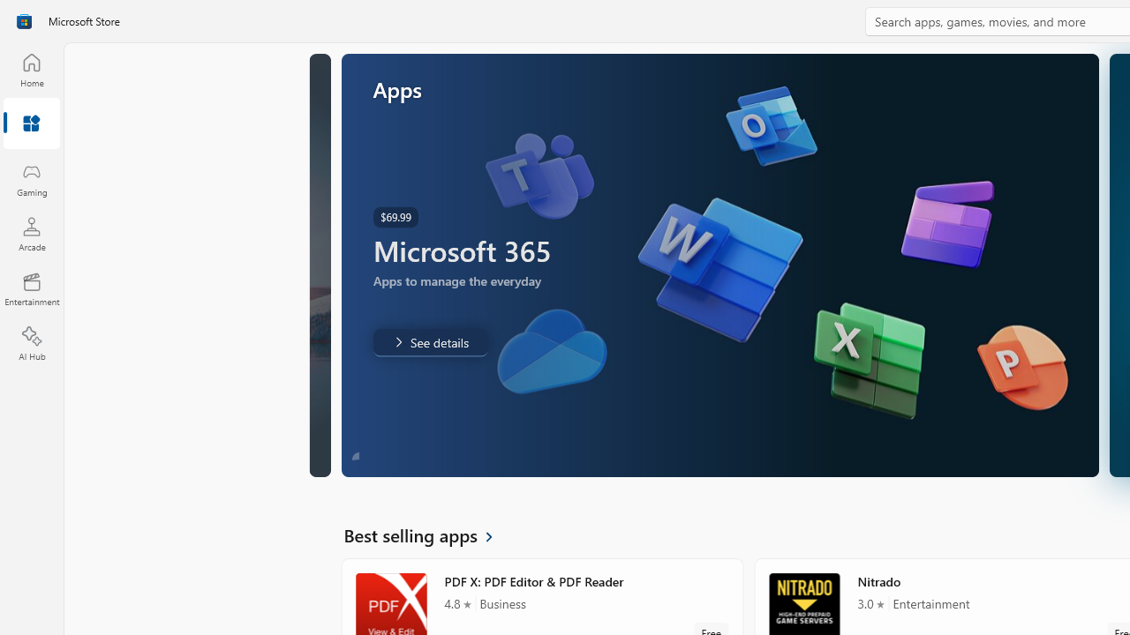 The image size is (1130, 635). I want to click on Entertainment, so click(32, 289).